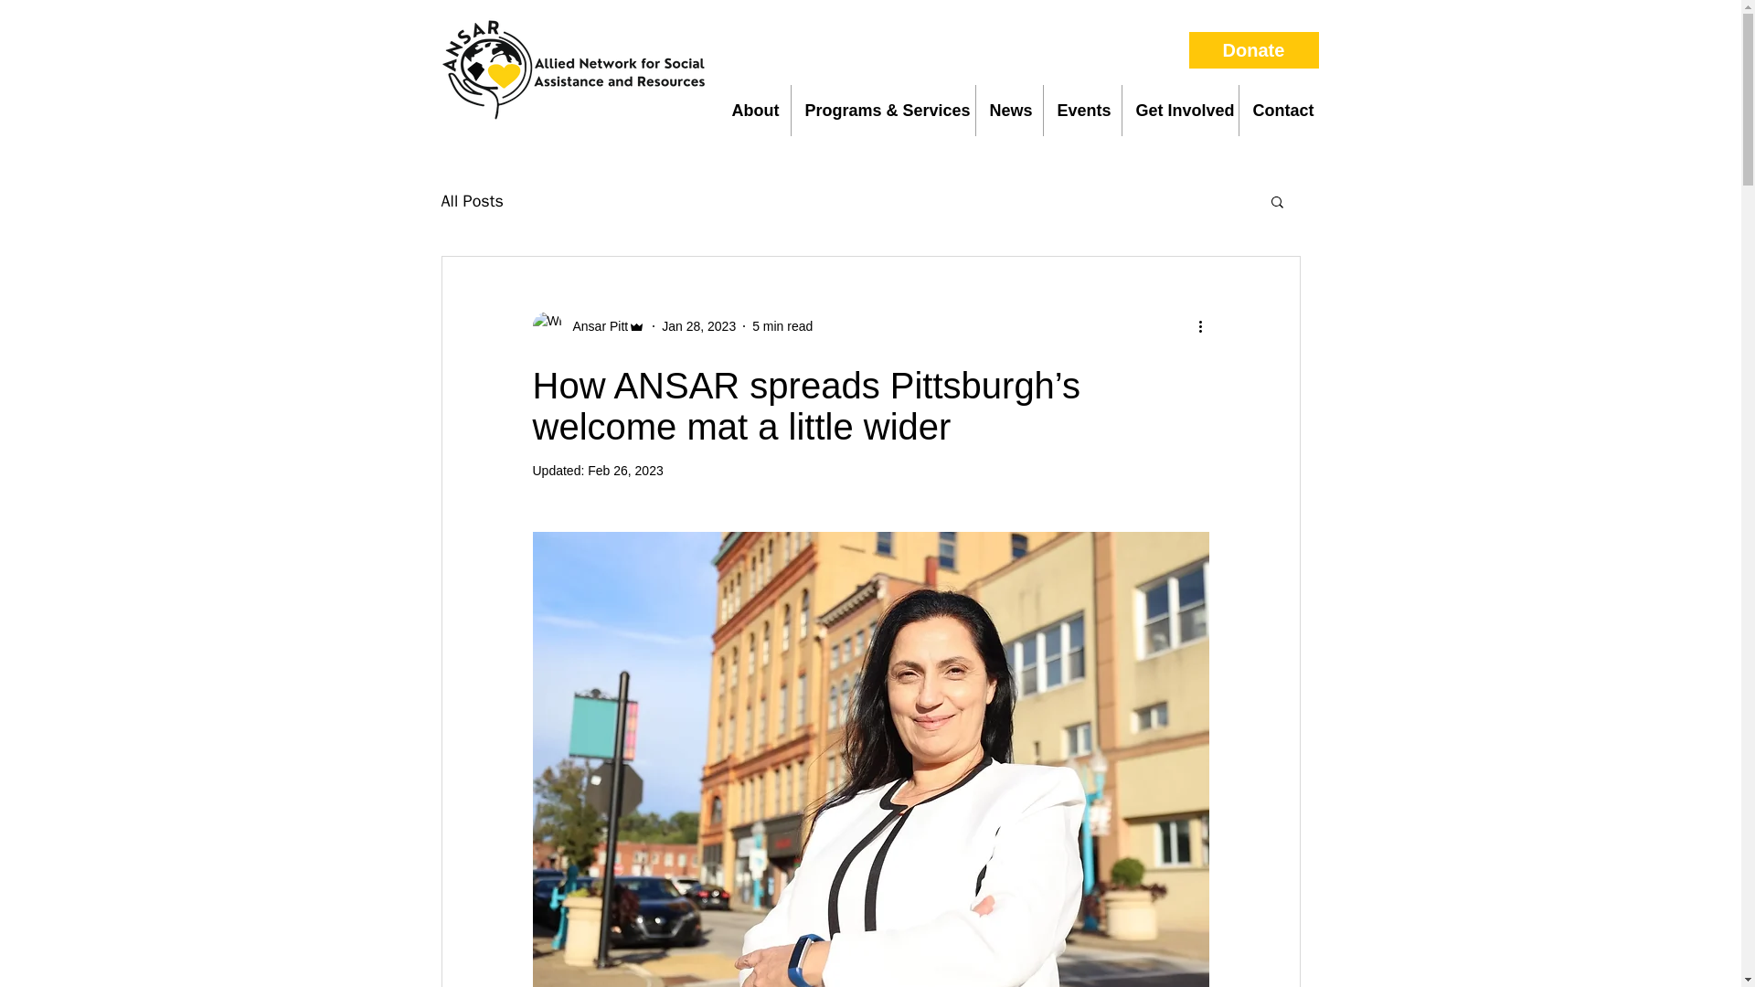  Describe the element at coordinates (471, 201) in the screenshot. I see `All Posts` at that location.